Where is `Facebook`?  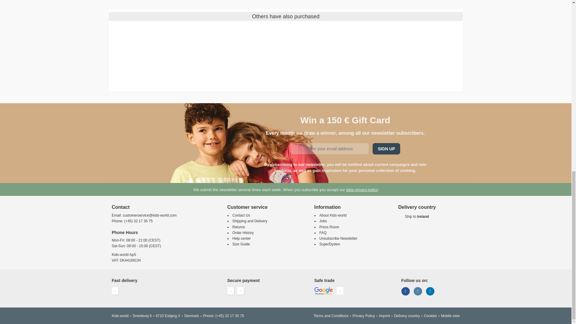
Facebook is located at coordinates (406, 291).